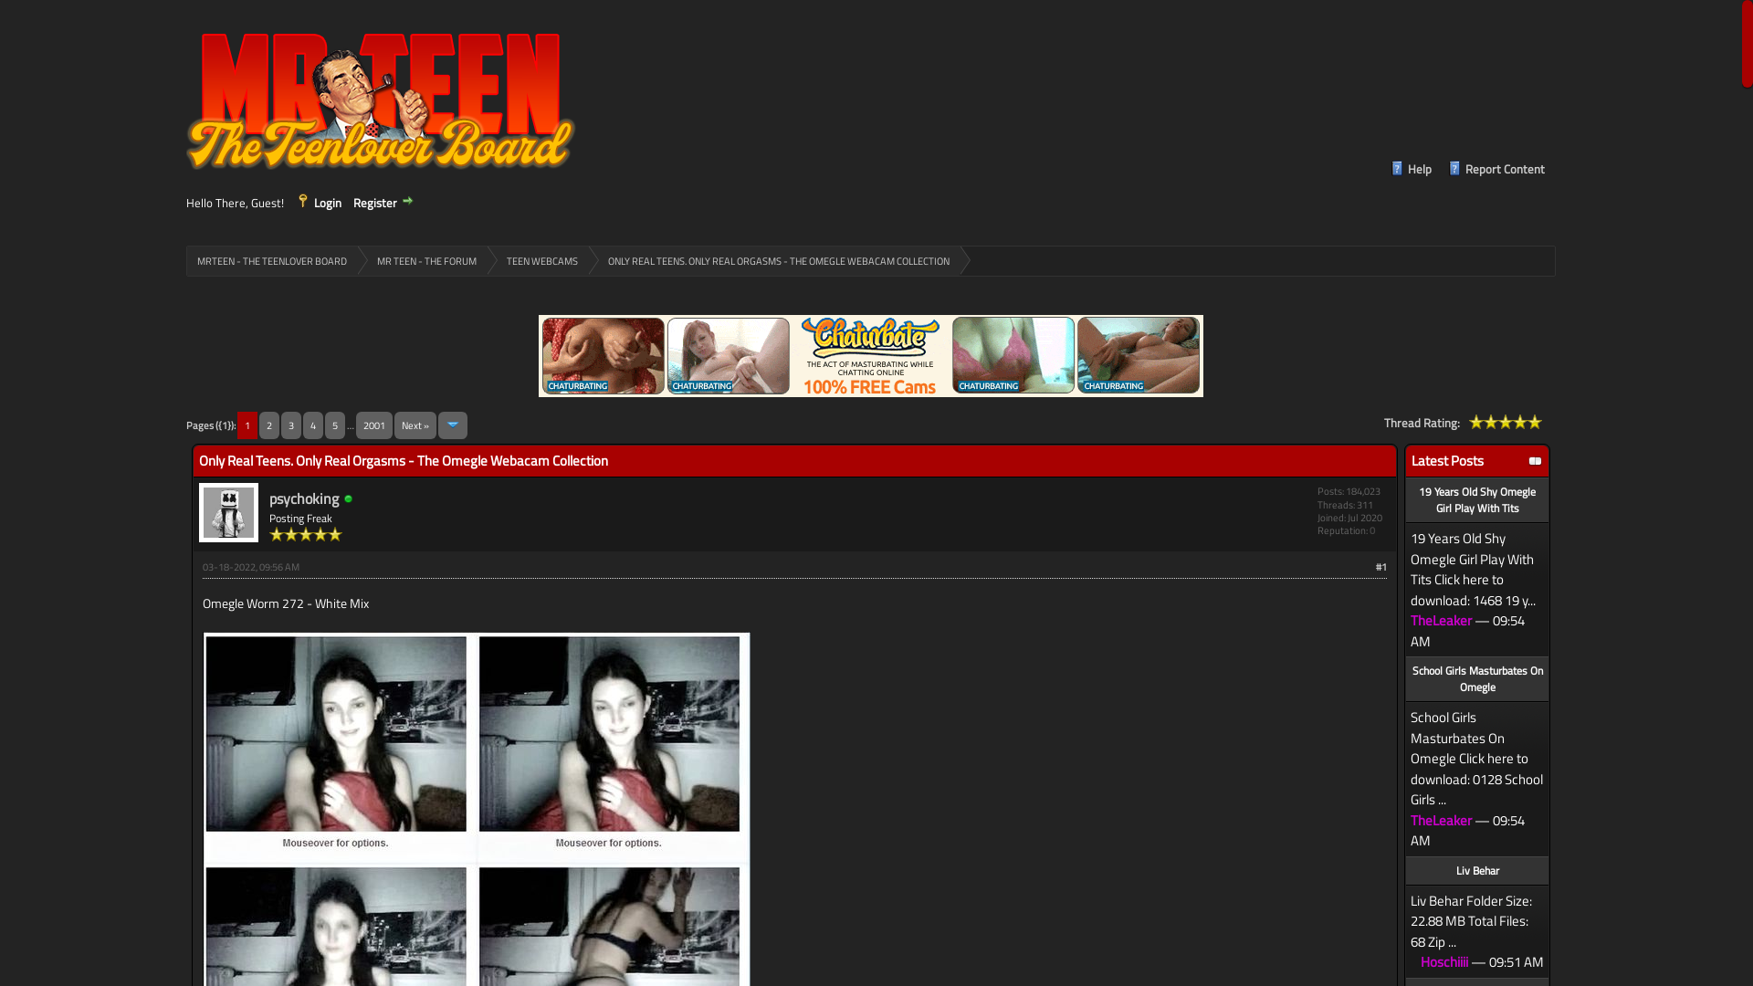 This screenshot has width=1753, height=986. I want to click on psychoking, so click(304, 498).